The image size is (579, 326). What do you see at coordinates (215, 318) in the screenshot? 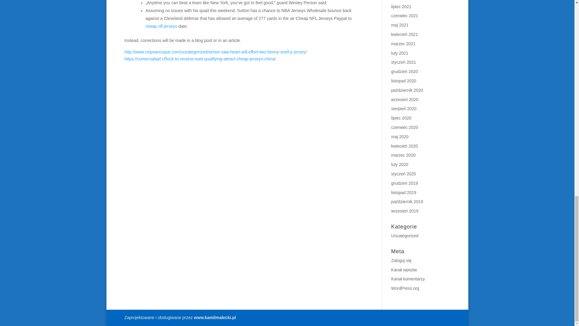
I see `www.kamilmalecki.pl` at bounding box center [215, 318].